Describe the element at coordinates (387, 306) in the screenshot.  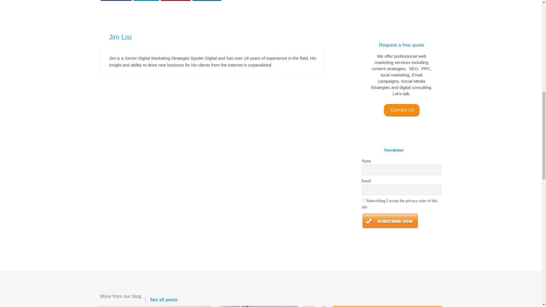
I see `Screenshot 2024-07-09 092355` at that location.